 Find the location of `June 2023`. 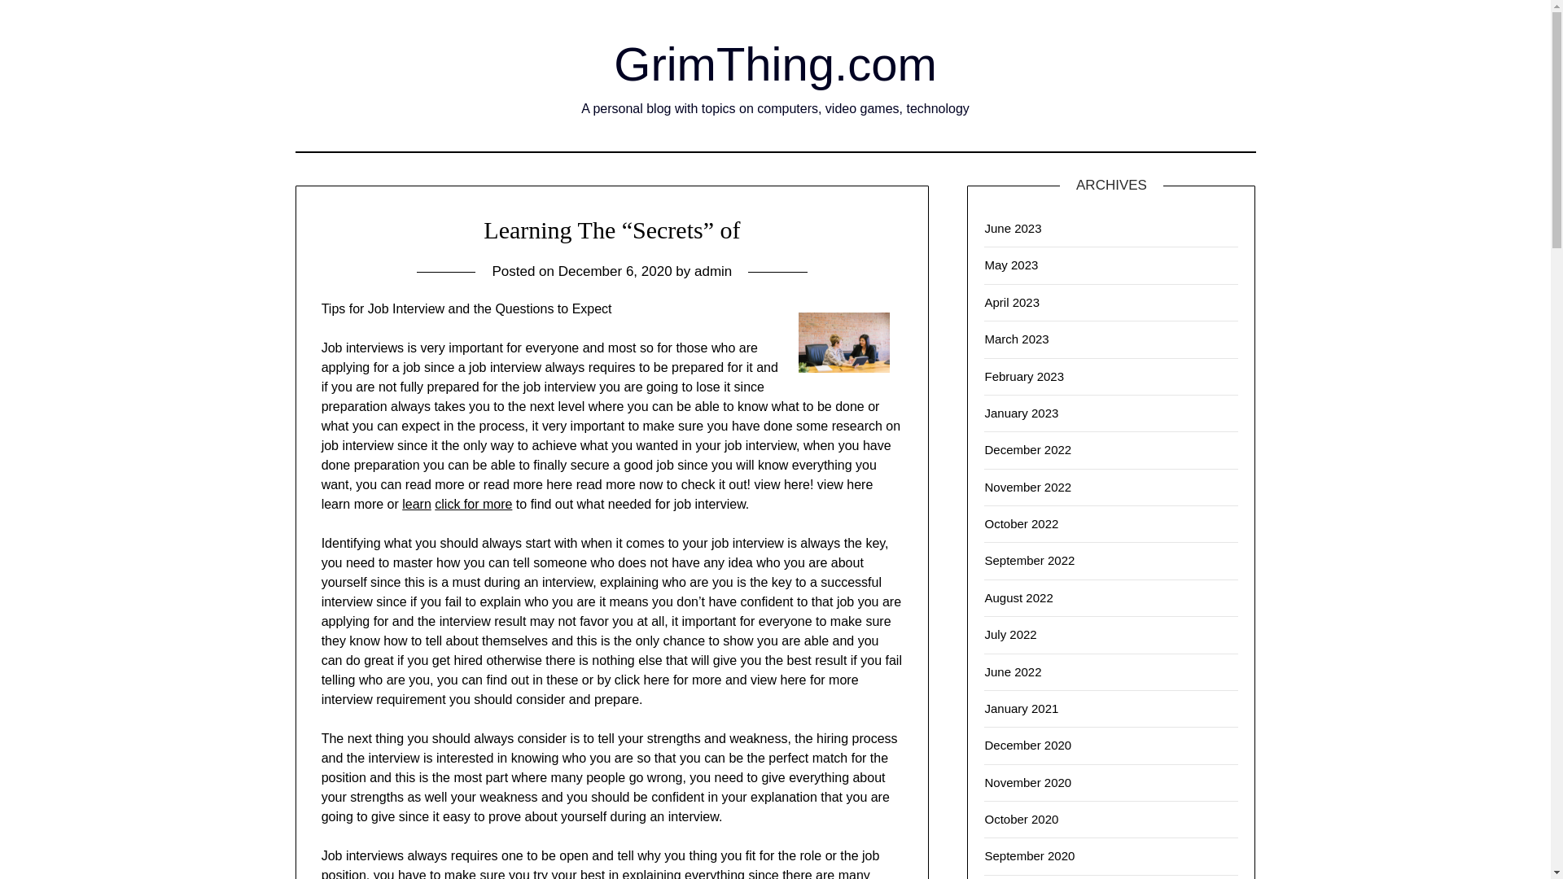

June 2023 is located at coordinates (1013, 228).